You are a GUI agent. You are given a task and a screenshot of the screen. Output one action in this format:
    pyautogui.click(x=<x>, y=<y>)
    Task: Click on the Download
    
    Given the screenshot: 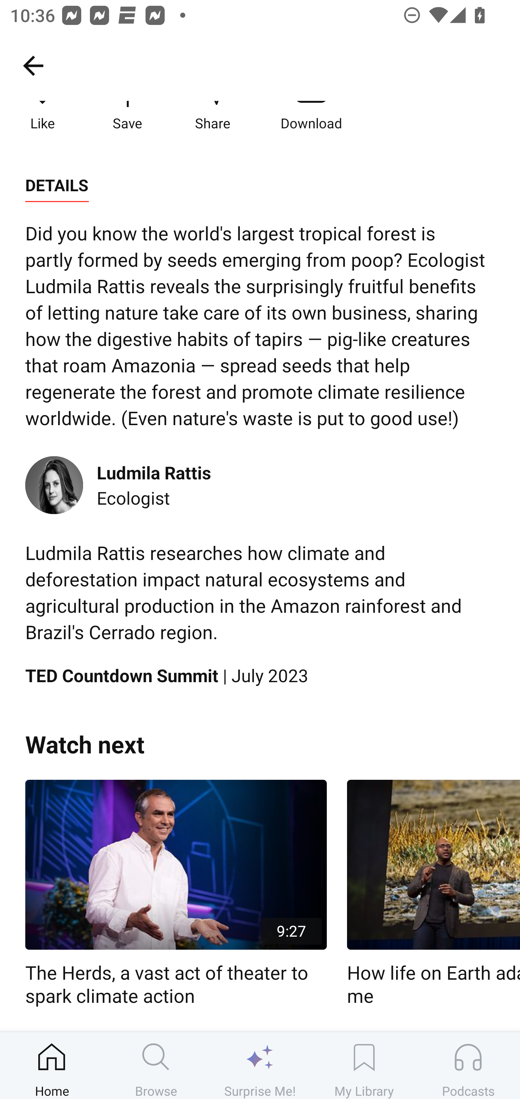 What is the action you would take?
    pyautogui.click(x=311, y=116)
    